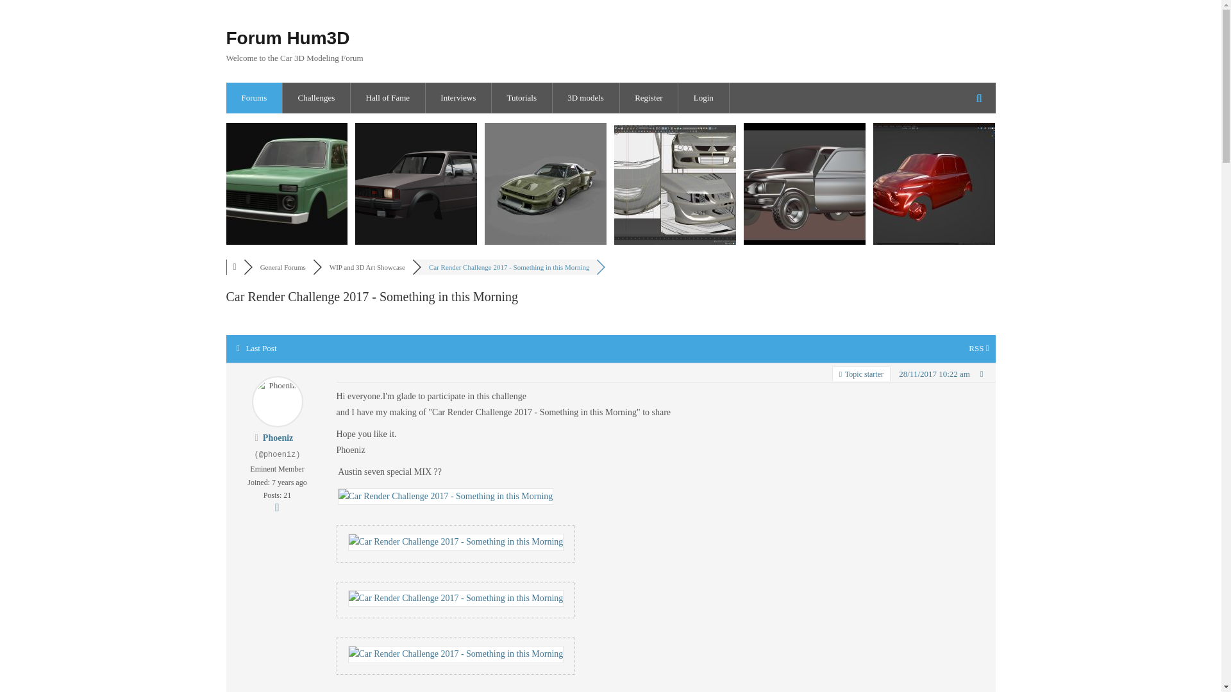 The height and width of the screenshot is (692, 1231). What do you see at coordinates (256, 347) in the screenshot?
I see `  Last Post` at bounding box center [256, 347].